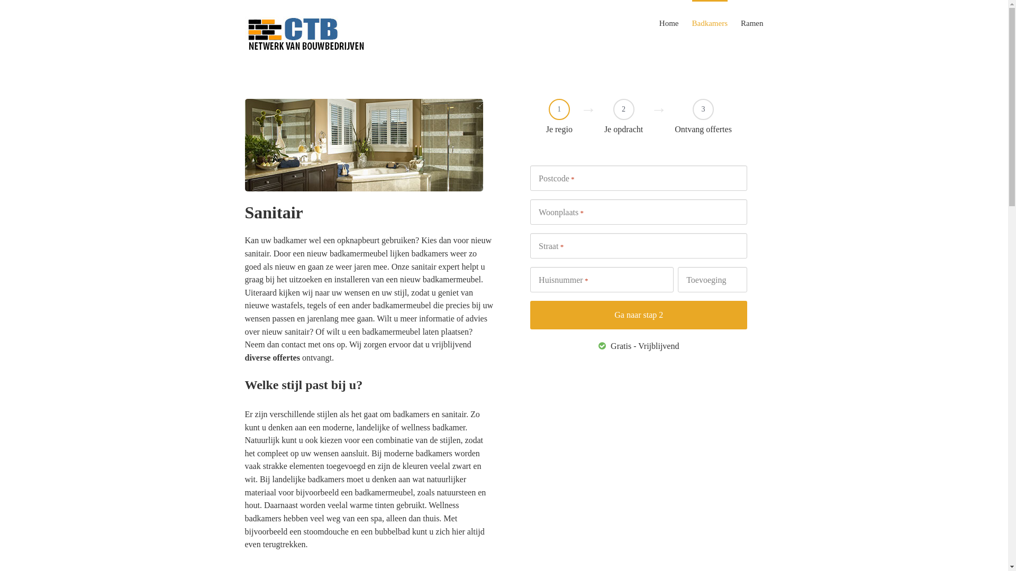 Image resolution: width=1016 pixels, height=571 pixels. I want to click on Ramen, so click(752, 23).